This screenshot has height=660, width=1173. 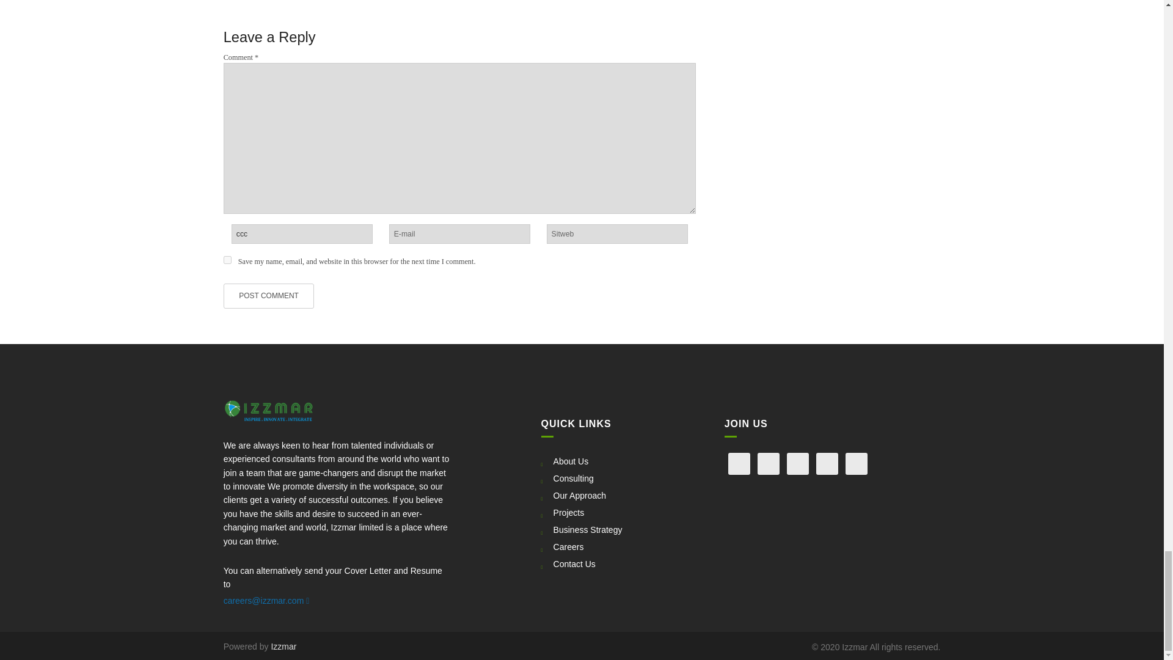 What do you see at coordinates (227, 260) in the screenshot?
I see `yes` at bounding box center [227, 260].